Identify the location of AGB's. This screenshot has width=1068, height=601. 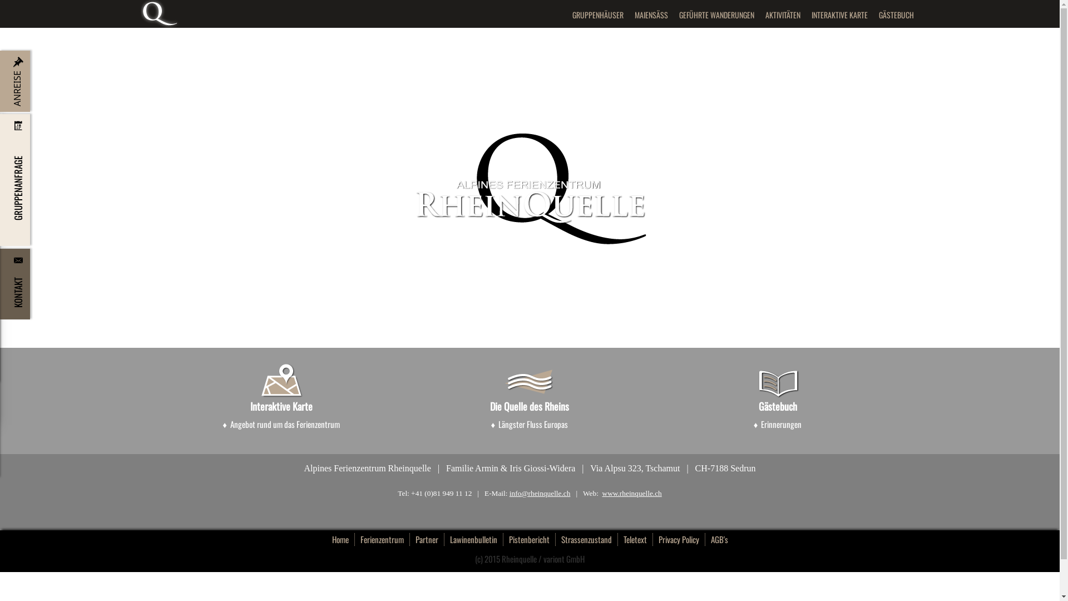
(720, 540).